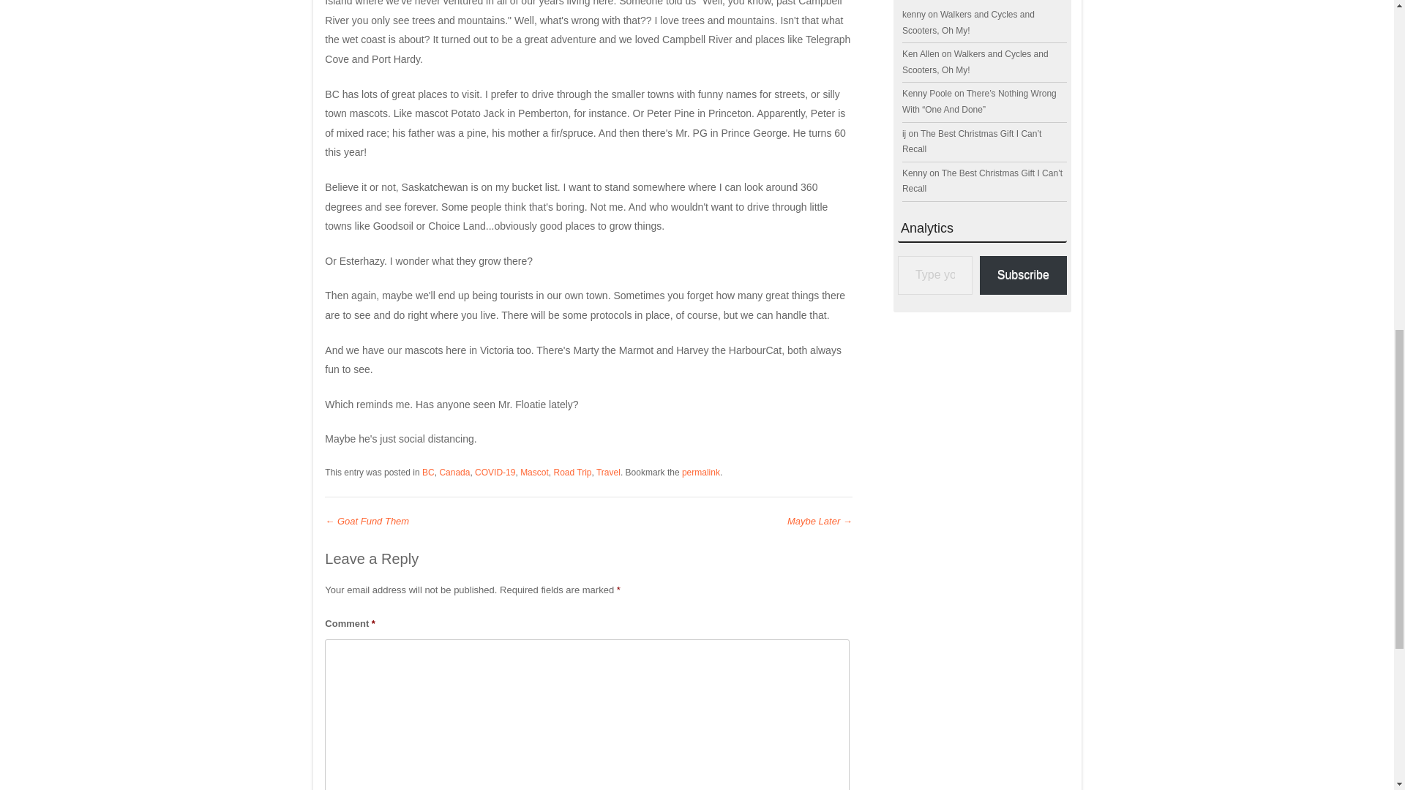 The image size is (1405, 790). Describe the element at coordinates (967, 22) in the screenshot. I see `Walkers and Cycles and Scooters, Oh My!` at that location.